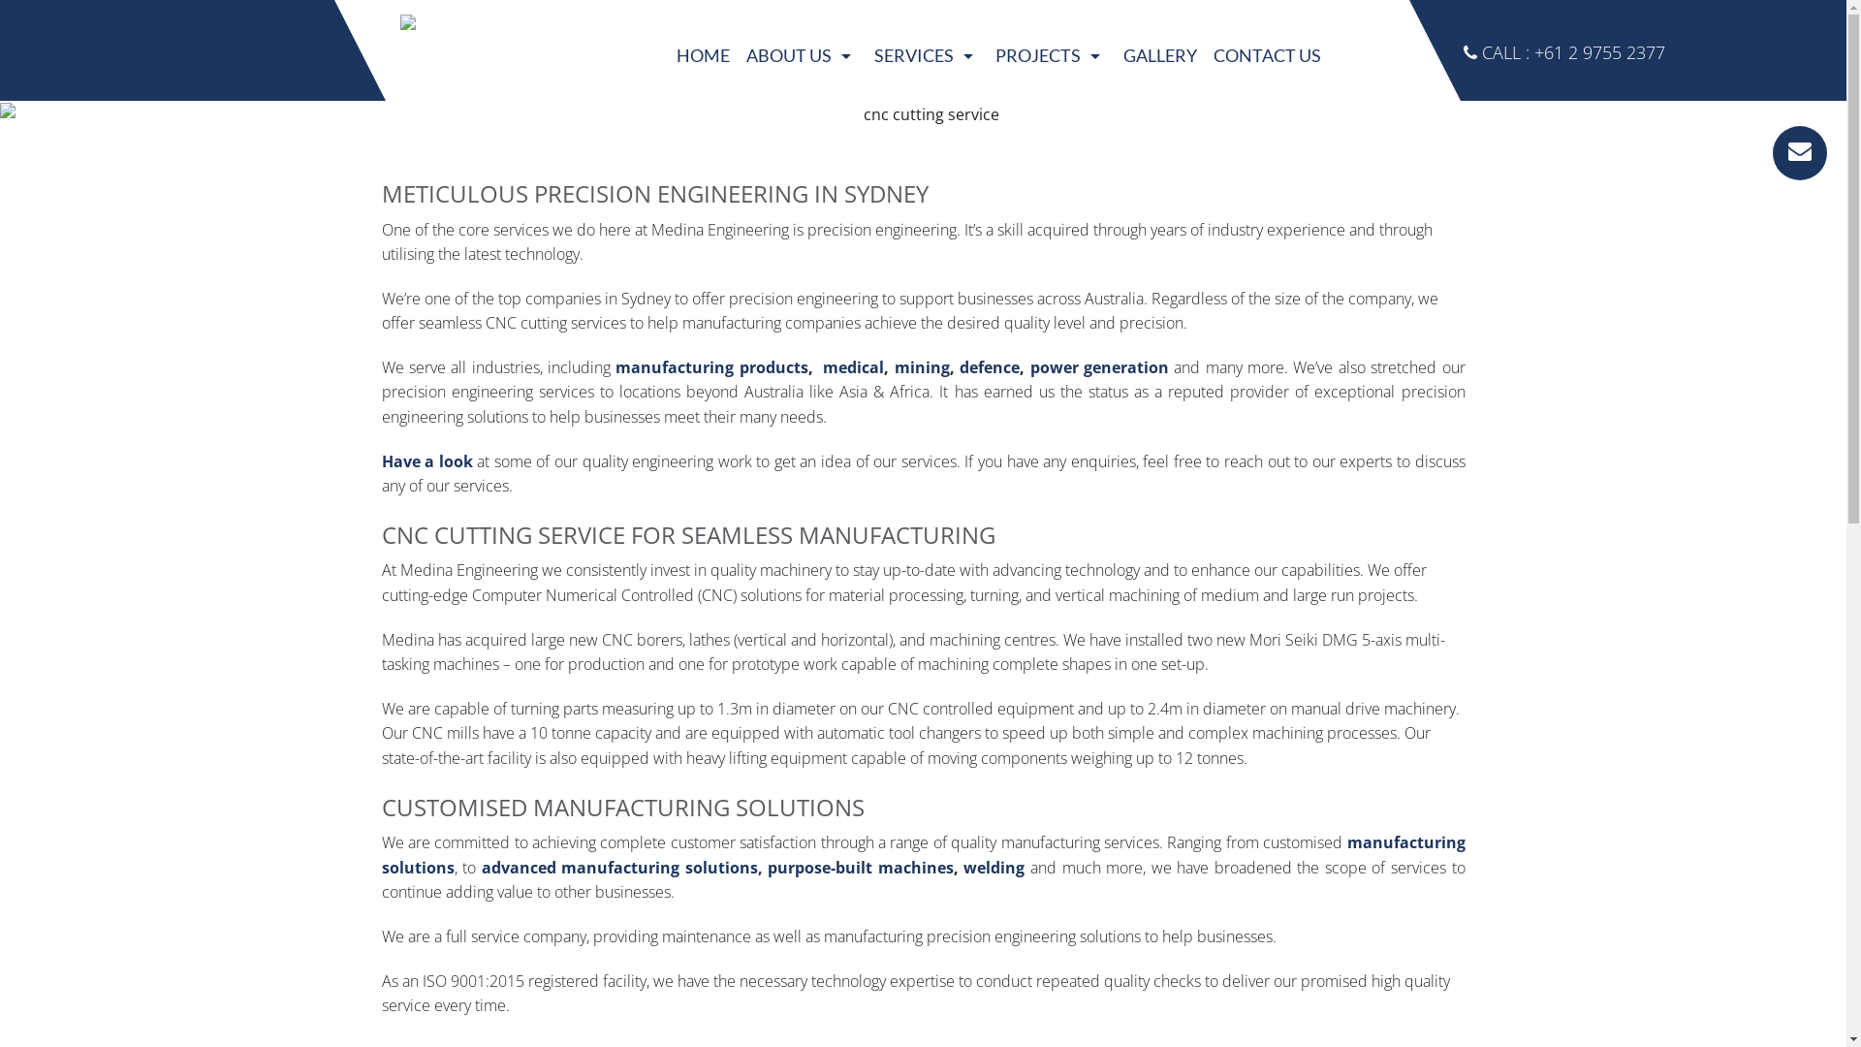  I want to click on DEFENCE, so click(1052, 159).